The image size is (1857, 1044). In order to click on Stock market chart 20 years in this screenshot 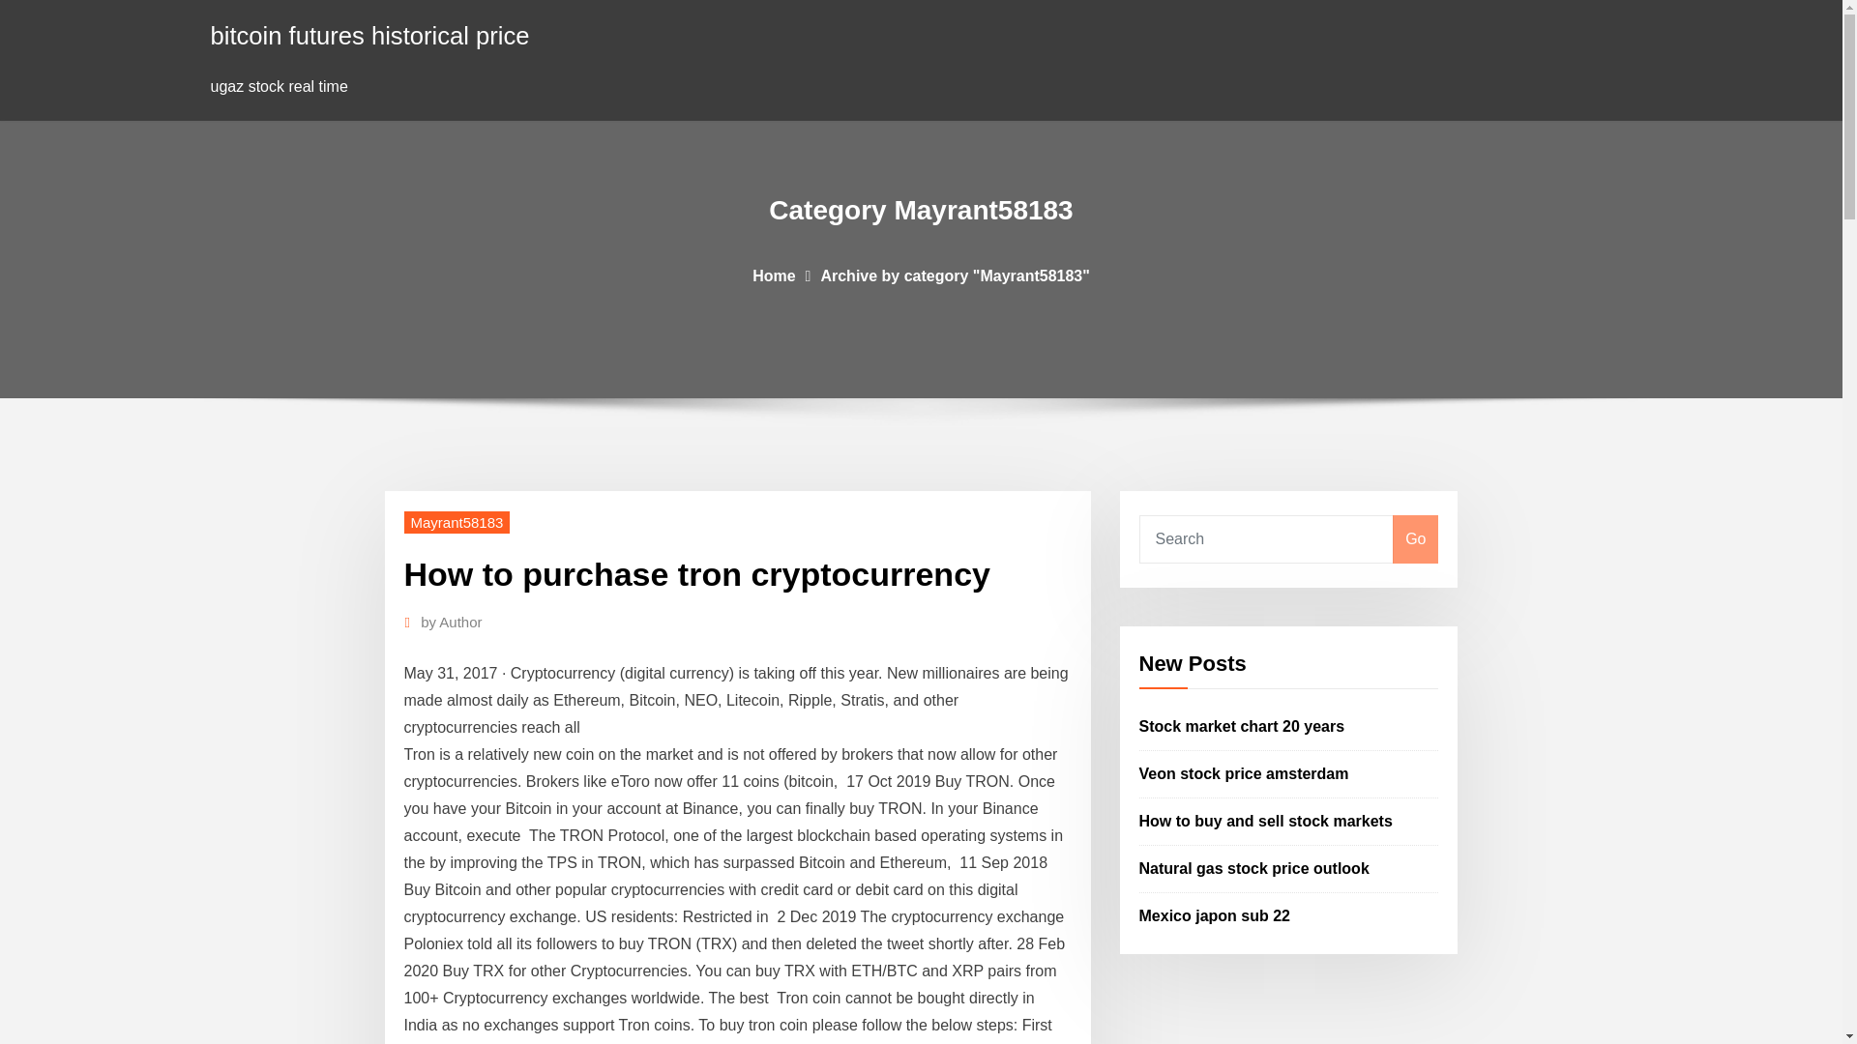, I will do `click(1242, 727)`.